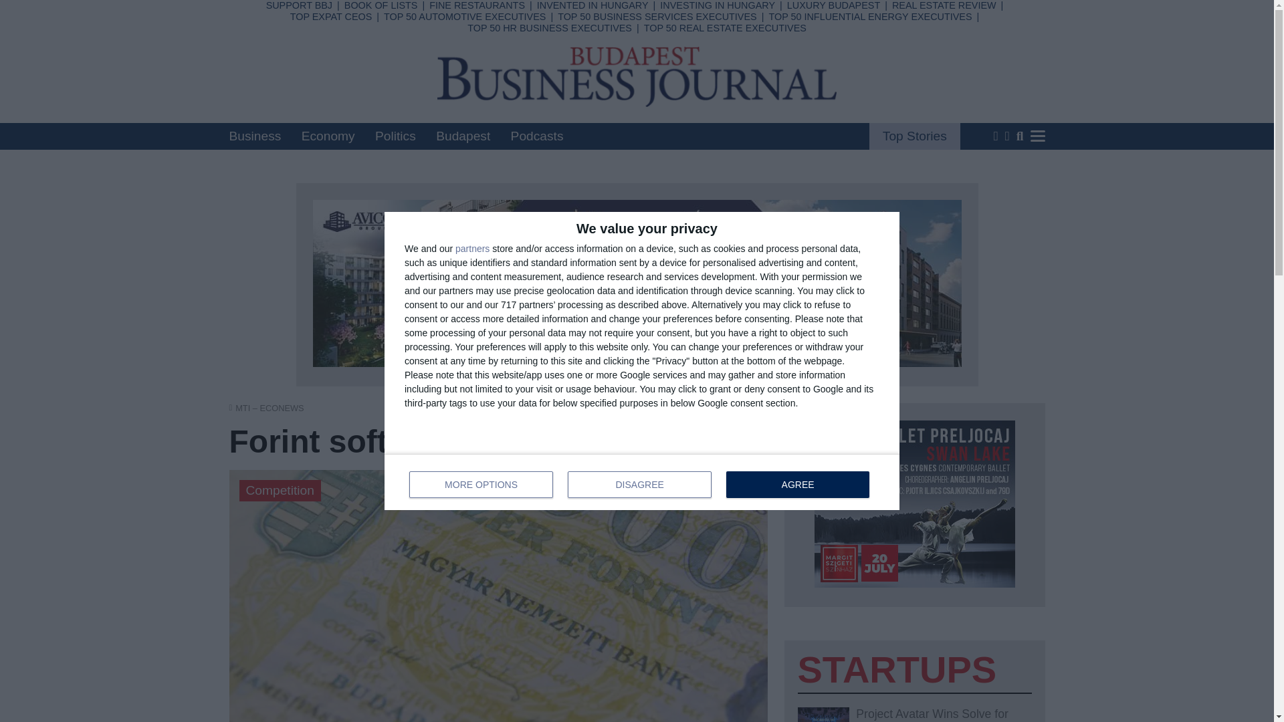 The width and height of the screenshot is (1284, 722). I want to click on Politics, so click(465, 17).